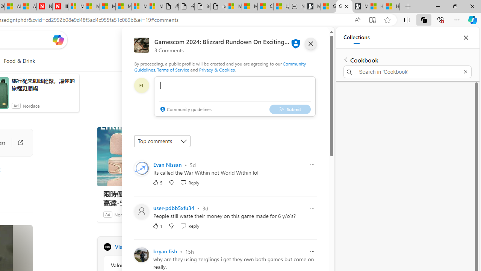 The image size is (481, 271). I want to click on Visit CGMagazine website, so click(200, 247).